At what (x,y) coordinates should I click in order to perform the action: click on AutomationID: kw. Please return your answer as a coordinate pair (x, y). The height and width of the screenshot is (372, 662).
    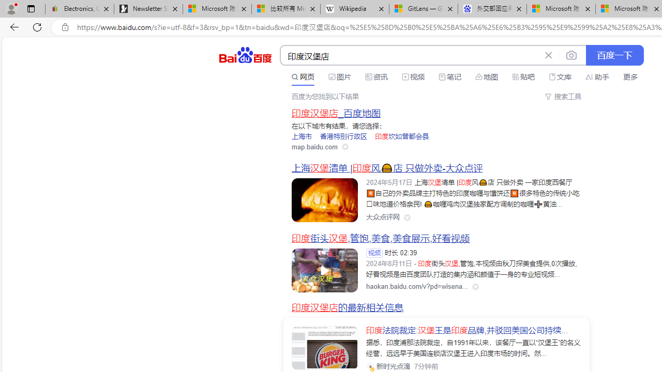
    Looking at the image, I should click on (410, 56).